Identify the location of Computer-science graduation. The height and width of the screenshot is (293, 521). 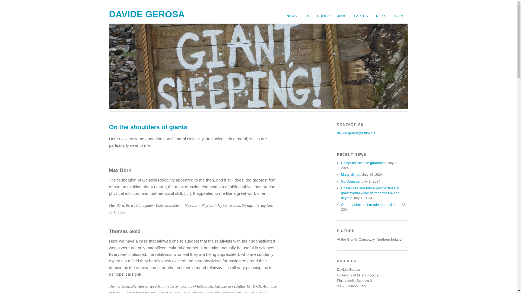
(364, 163).